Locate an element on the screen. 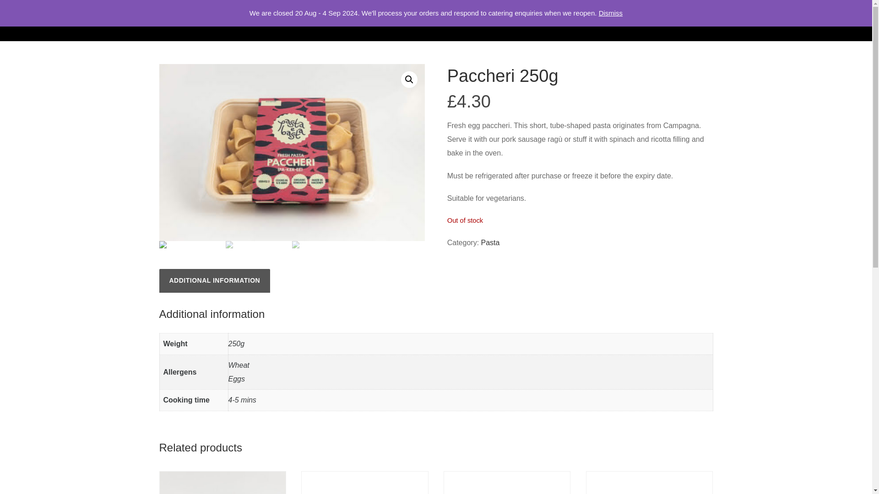  ADDITIONAL INFORMATION is located at coordinates (215, 281).